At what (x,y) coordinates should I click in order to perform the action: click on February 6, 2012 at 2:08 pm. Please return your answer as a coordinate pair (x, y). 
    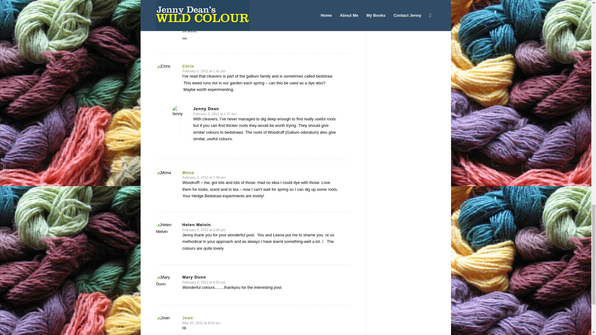
    Looking at the image, I should click on (204, 230).